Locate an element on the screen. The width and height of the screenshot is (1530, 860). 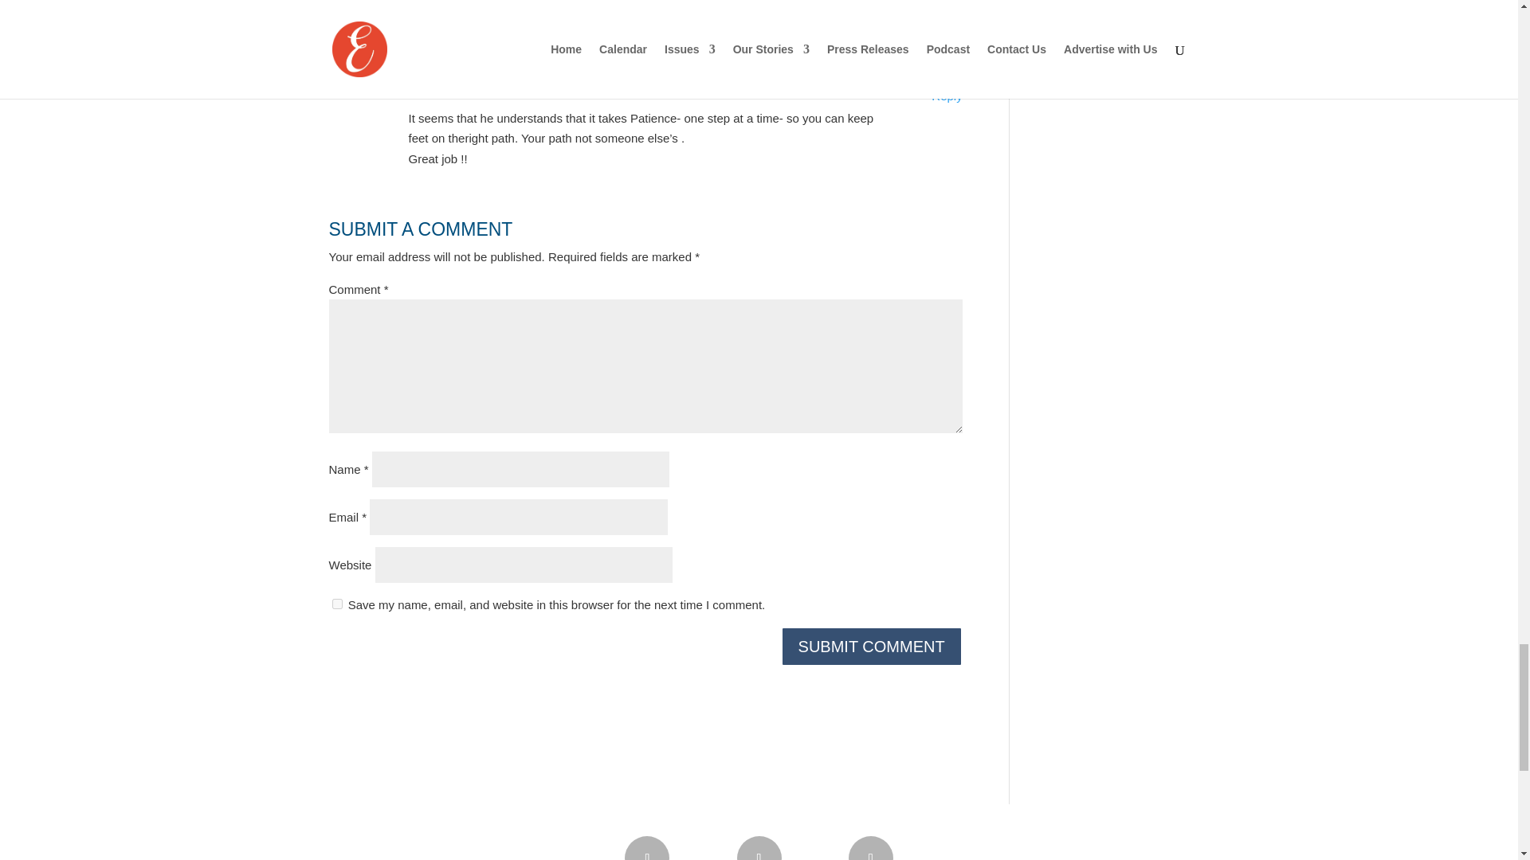
Follow on LinkedIn is located at coordinates (871, 847).